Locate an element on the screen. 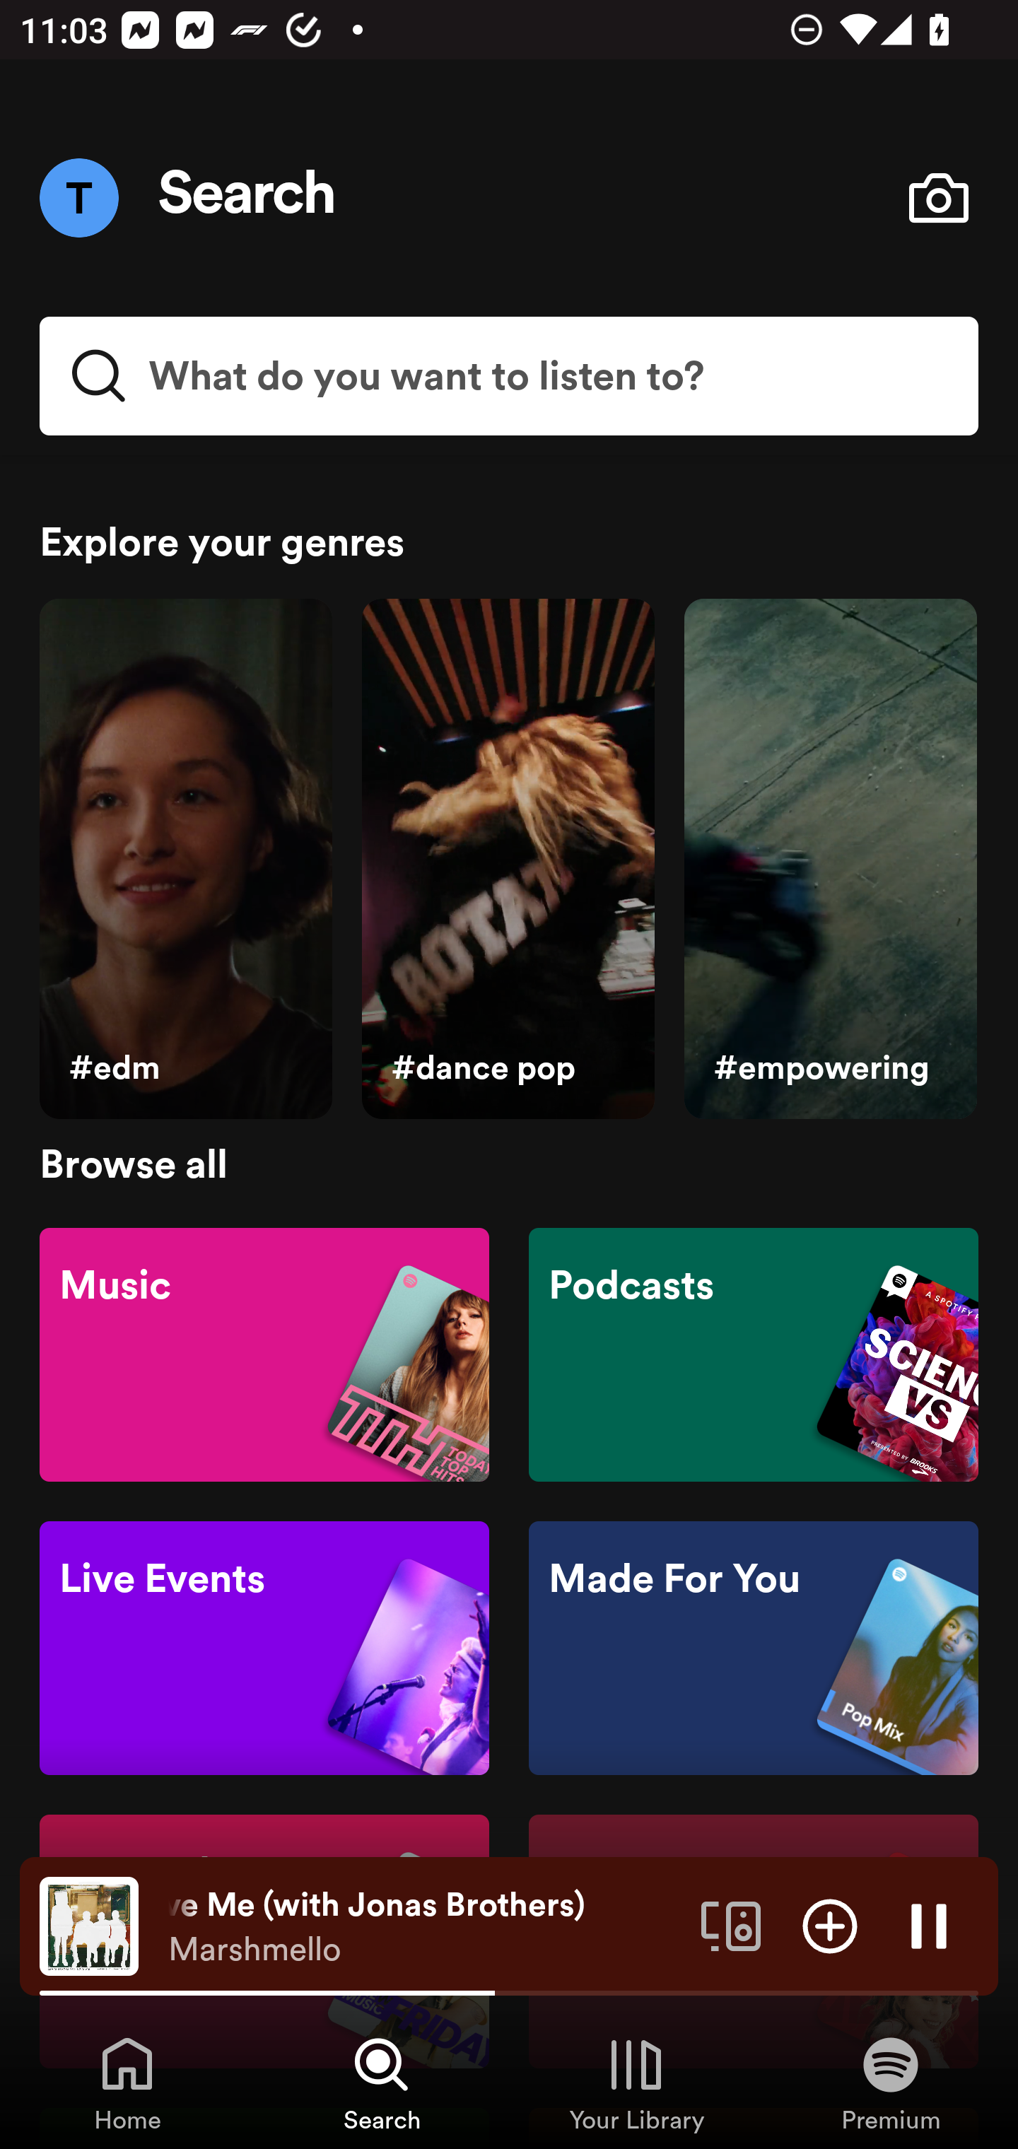 This screenshot has width=1018, height=2149. #empowering is located at coordinates (830, 860).